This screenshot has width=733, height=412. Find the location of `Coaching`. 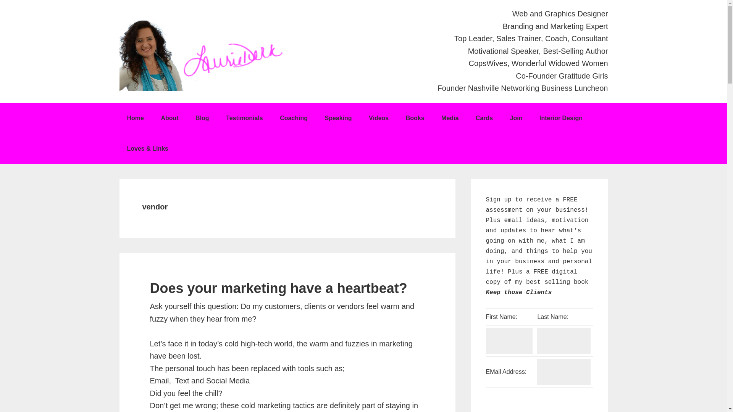

Coaching is located at coordinates (293, 118).